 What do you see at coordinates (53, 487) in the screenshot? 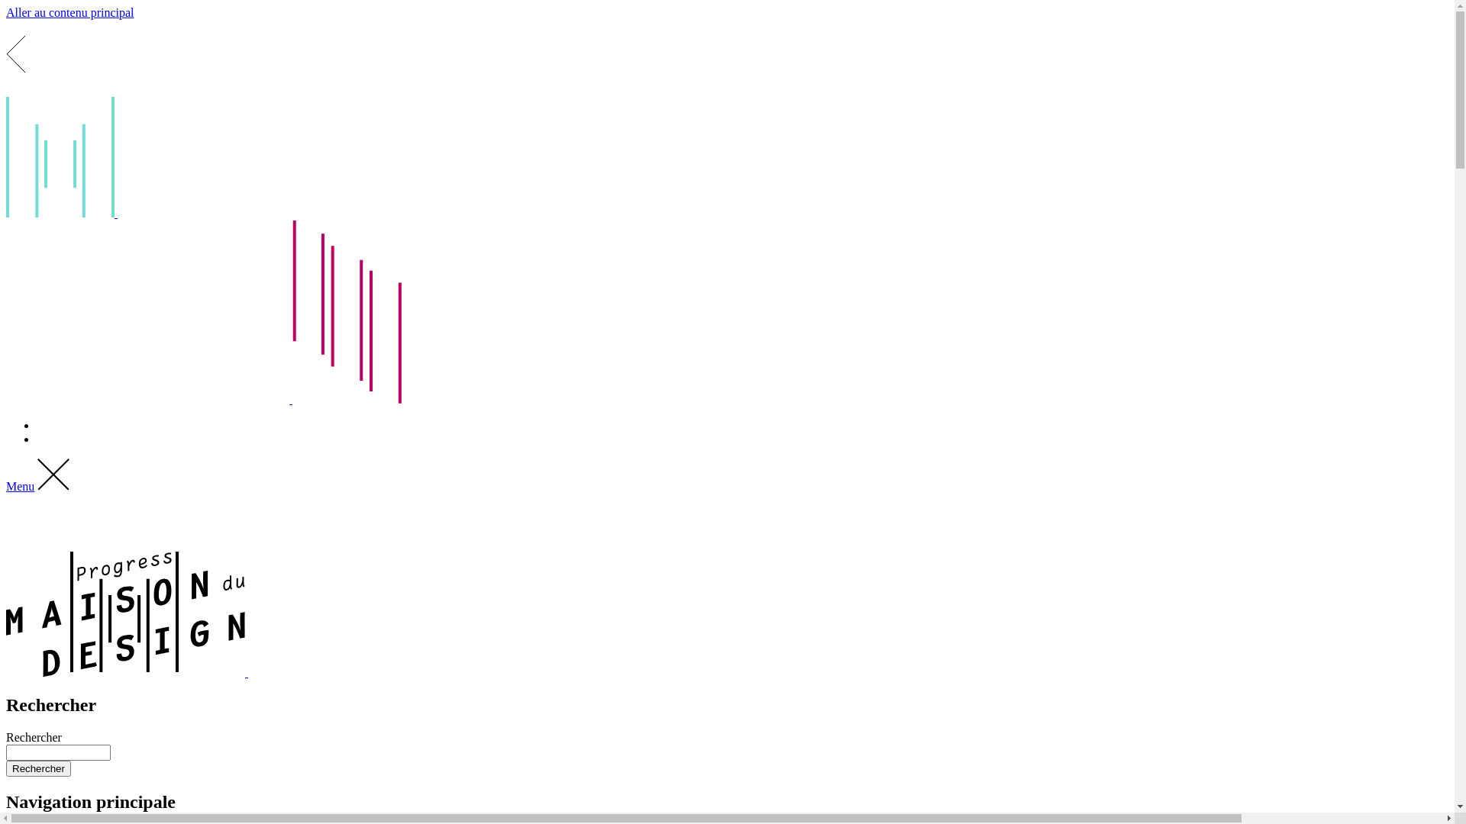
I see `cross` at bounding box center [53, 487].